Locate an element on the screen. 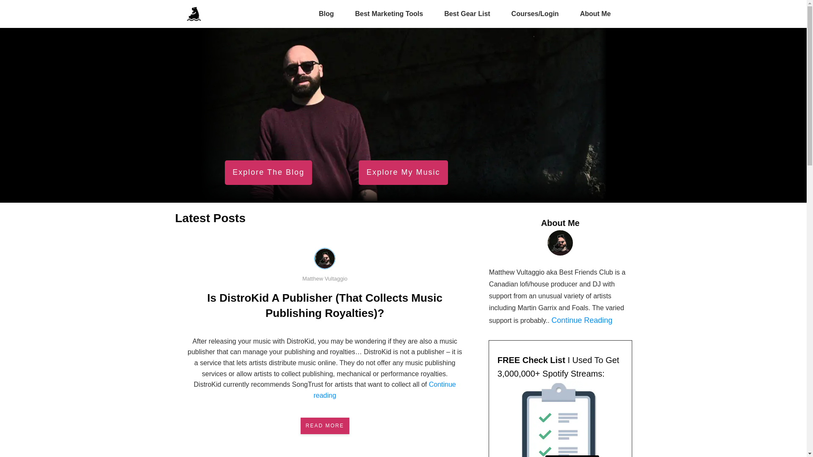 Image resolution: width=813 pixels, height=457 pixels. Continue reading is located at coordinates (384, 390).